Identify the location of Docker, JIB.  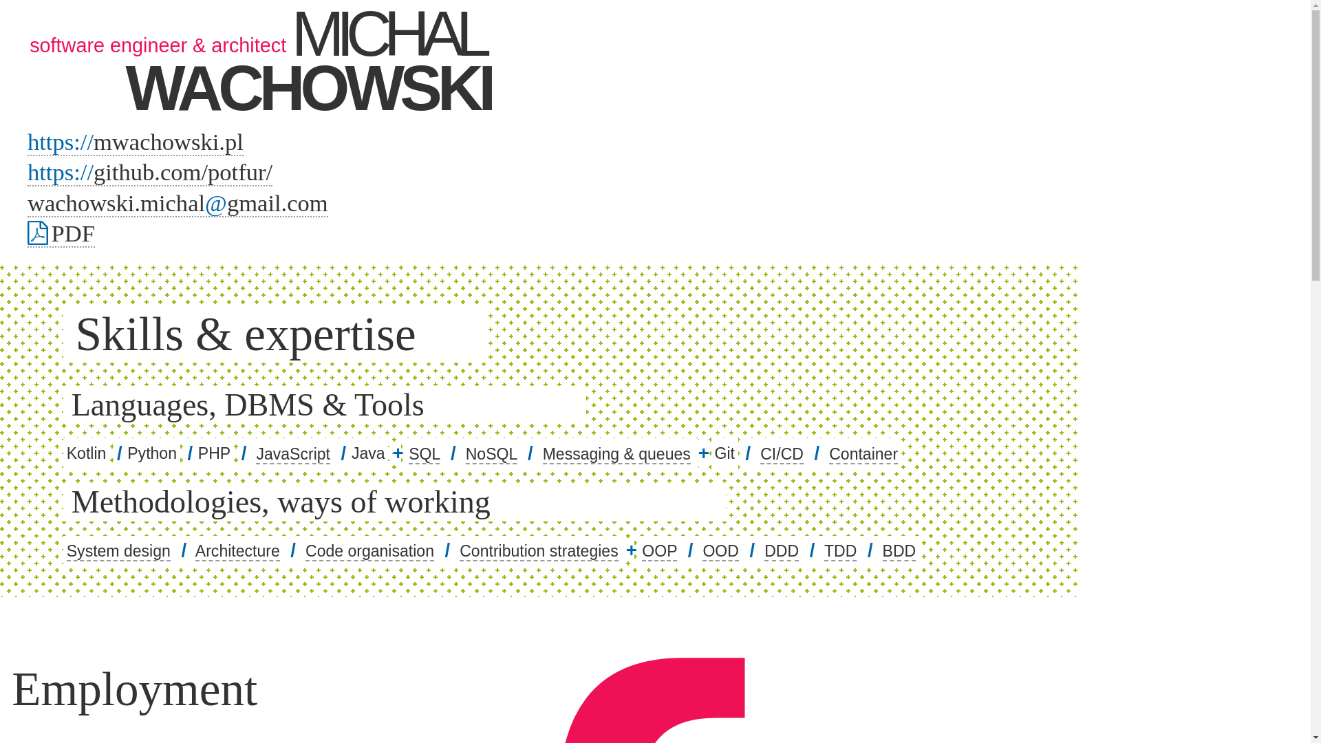
(863, 453).